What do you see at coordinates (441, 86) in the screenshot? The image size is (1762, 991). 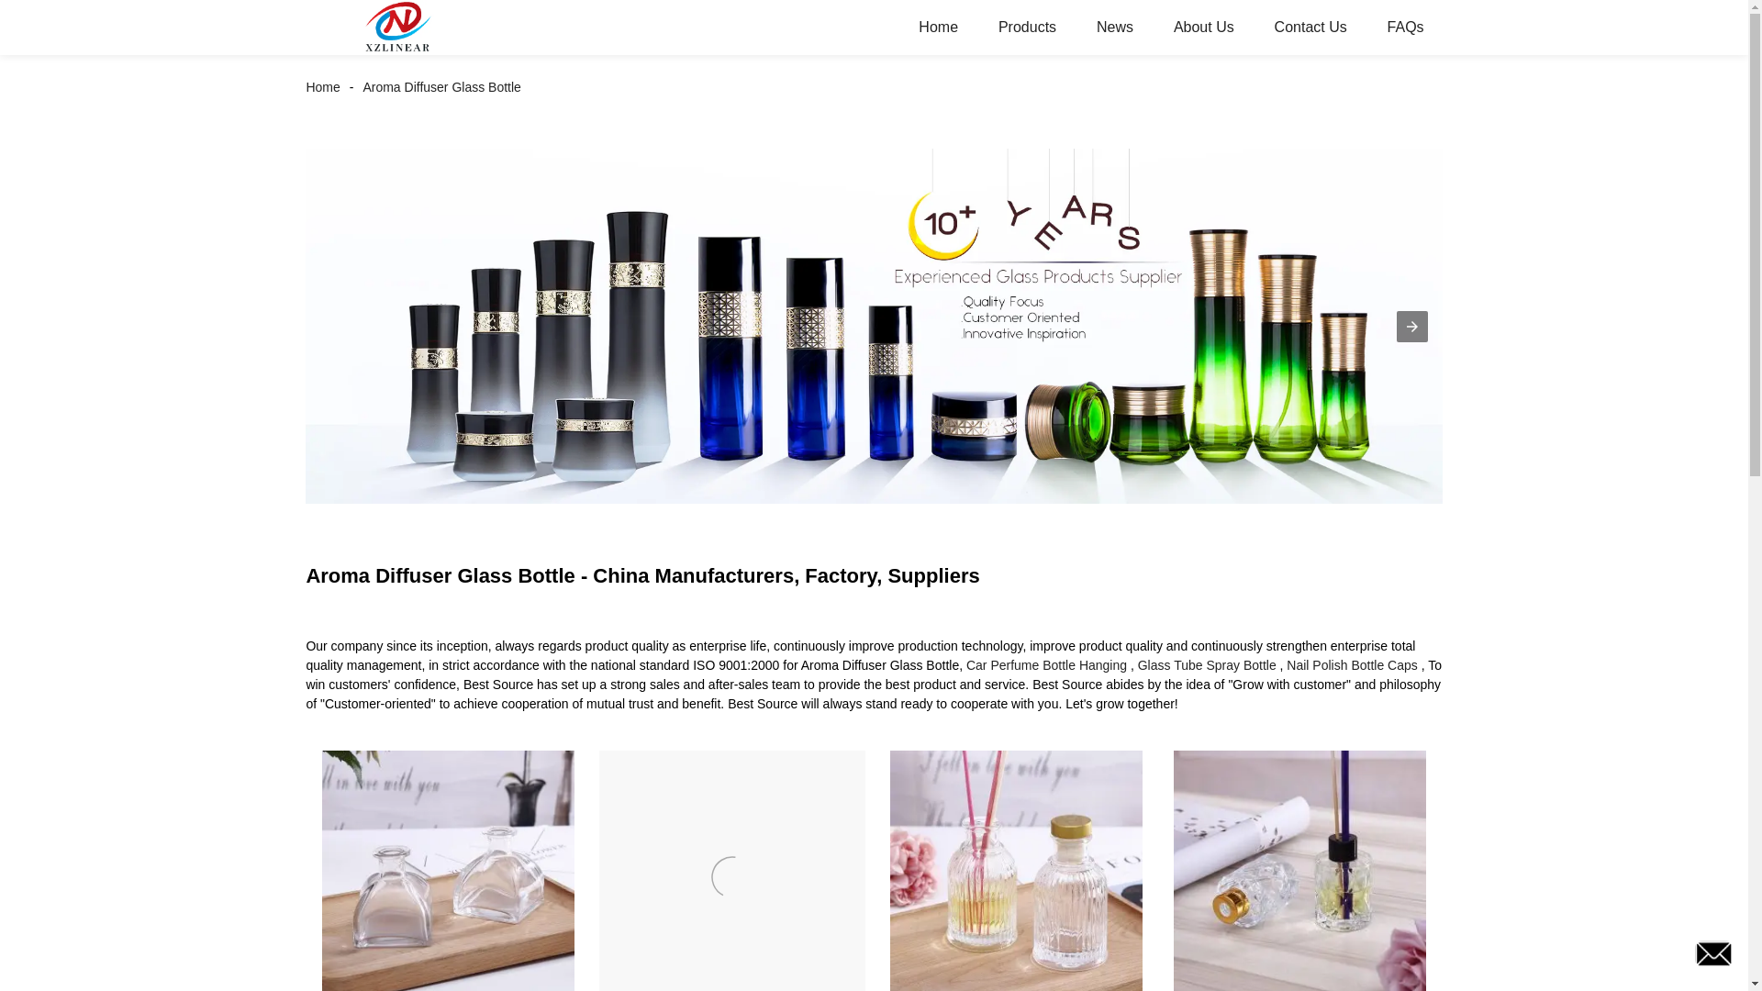 I see `Aroma Diffuser Glass Bottle` at bounding box center [441, 86].